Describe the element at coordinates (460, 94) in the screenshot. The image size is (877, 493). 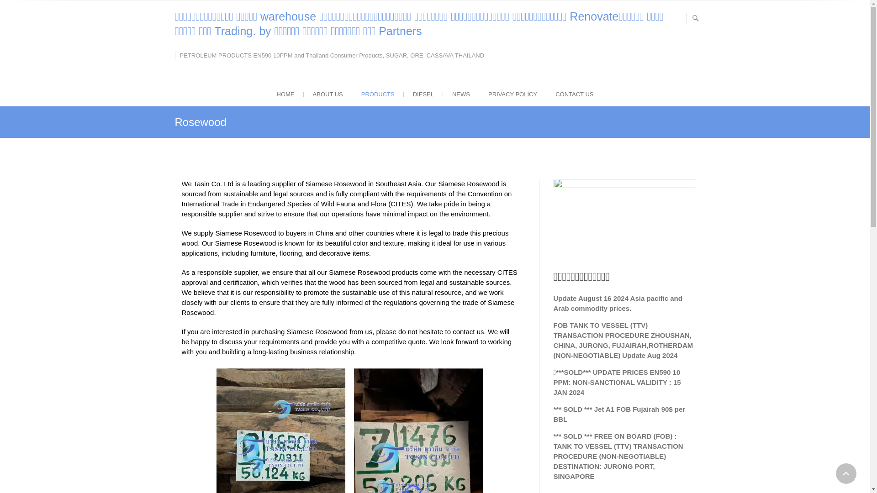
I see `NEWS` at that location.